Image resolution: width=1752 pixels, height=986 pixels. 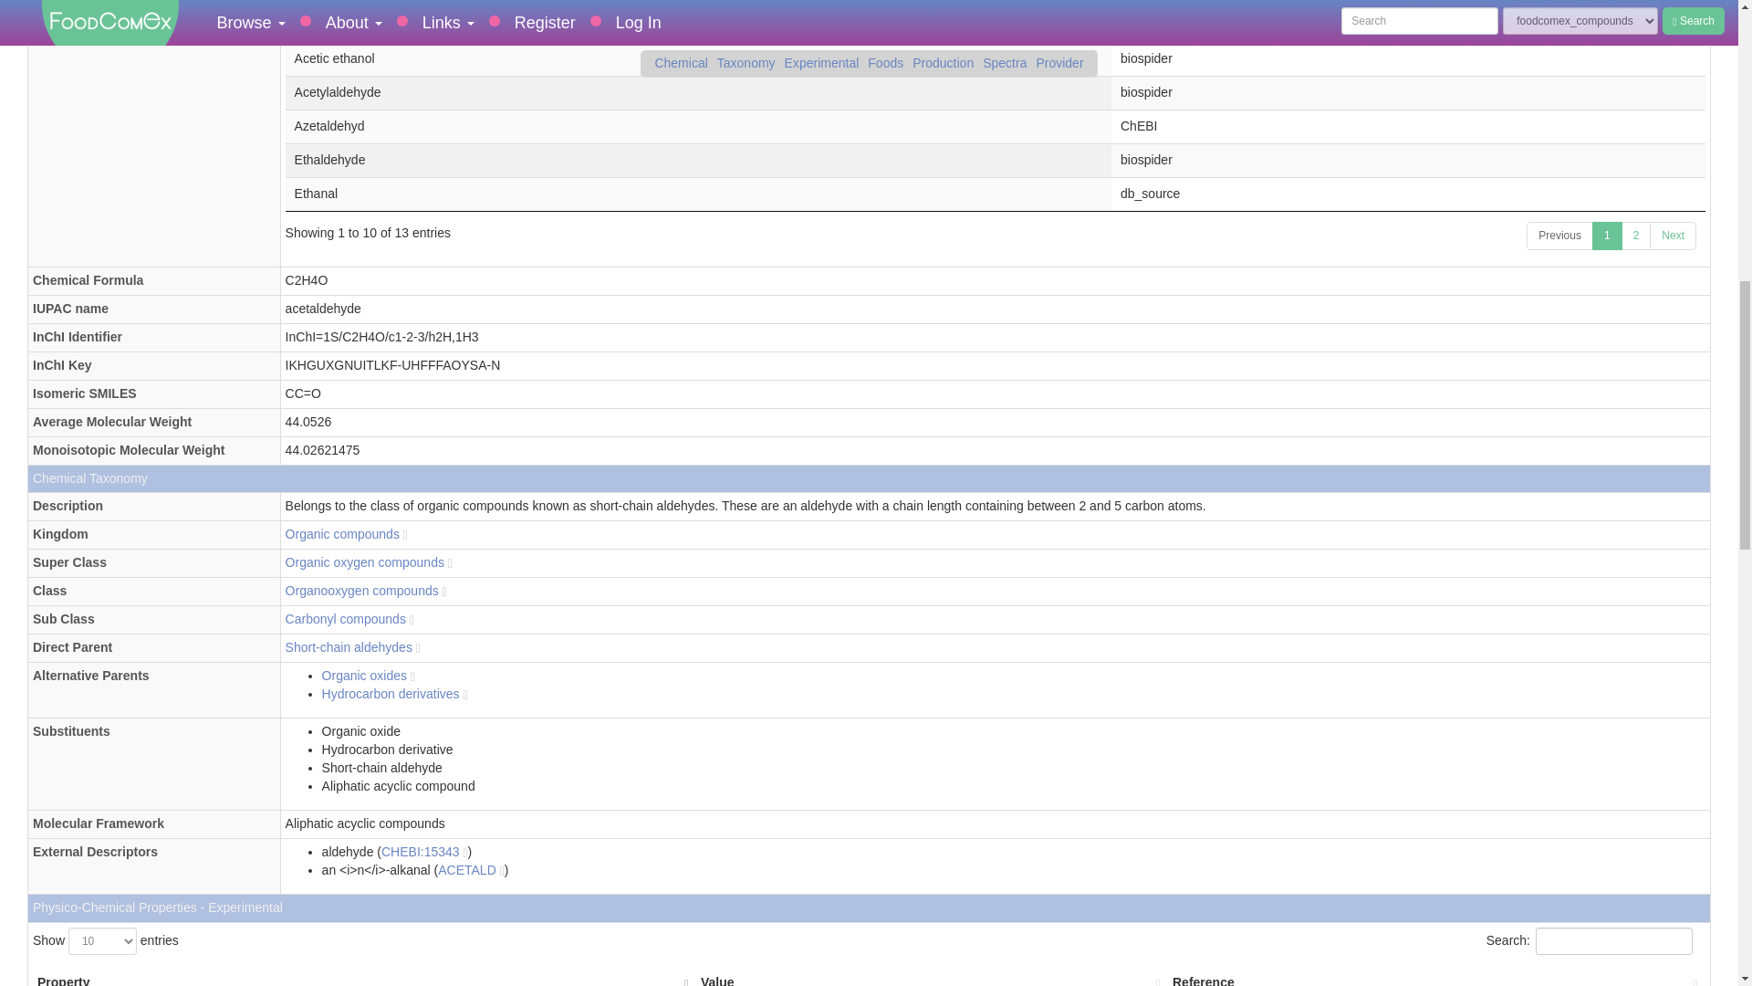 I want to click on Previous, so click(x=1559, y=236).